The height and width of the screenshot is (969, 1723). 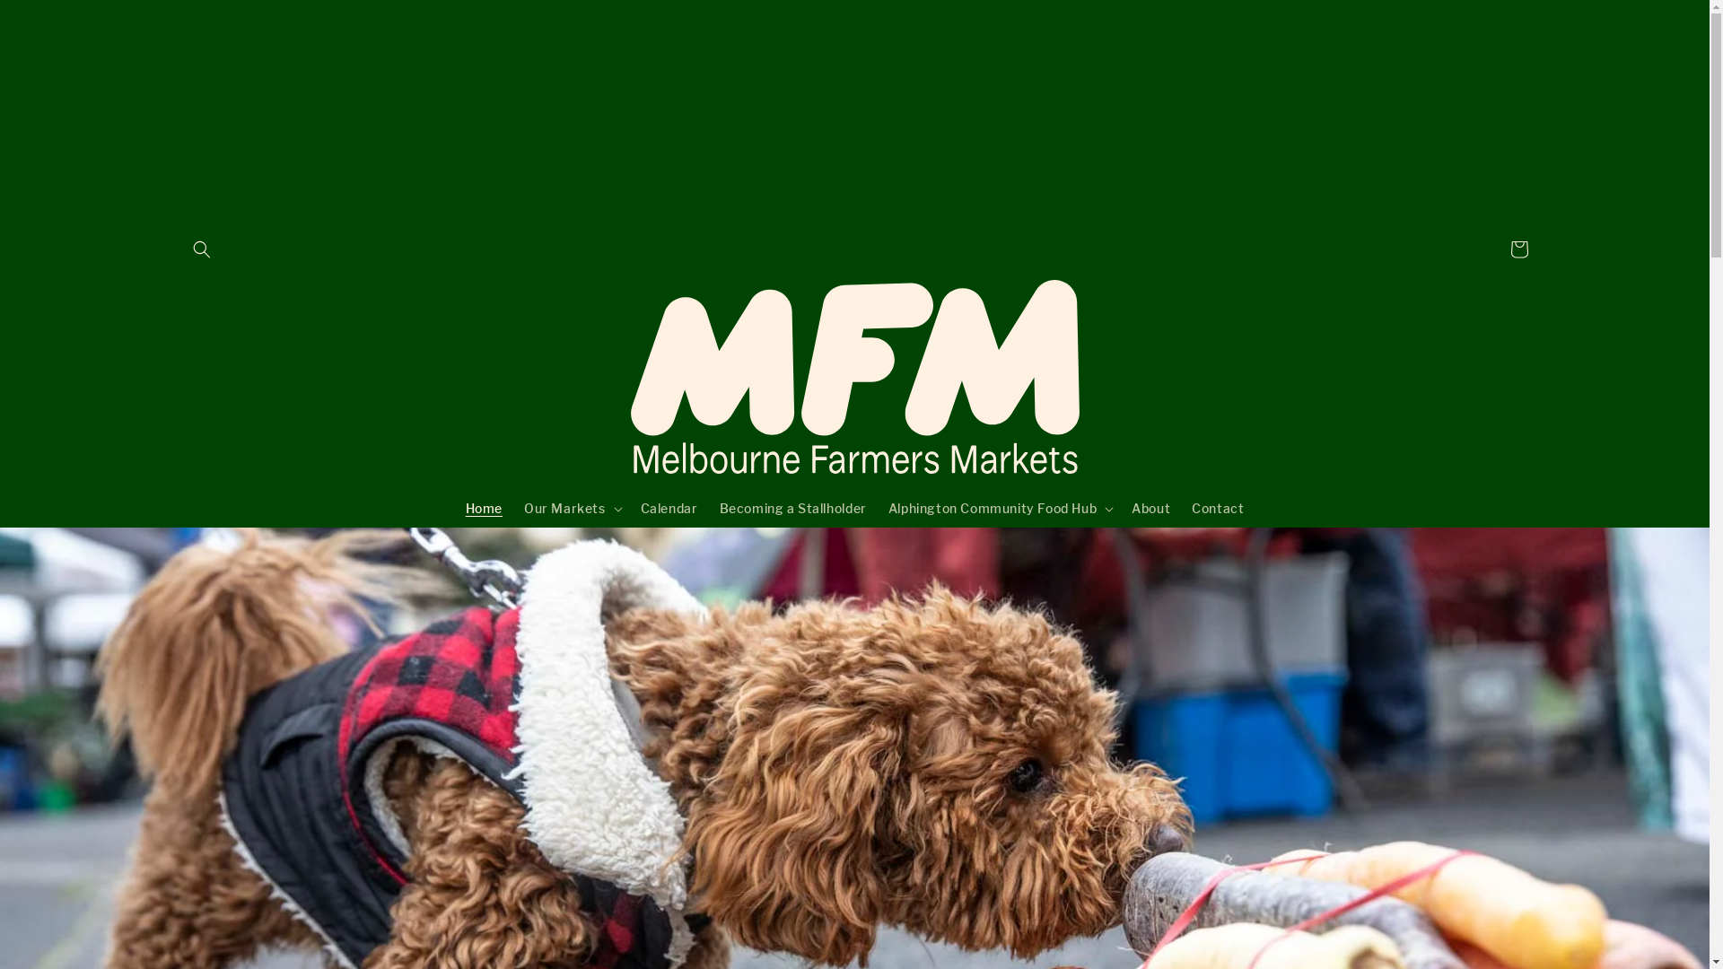 I want to click on Becoming a Stallholder, so click(x=793, y=509).